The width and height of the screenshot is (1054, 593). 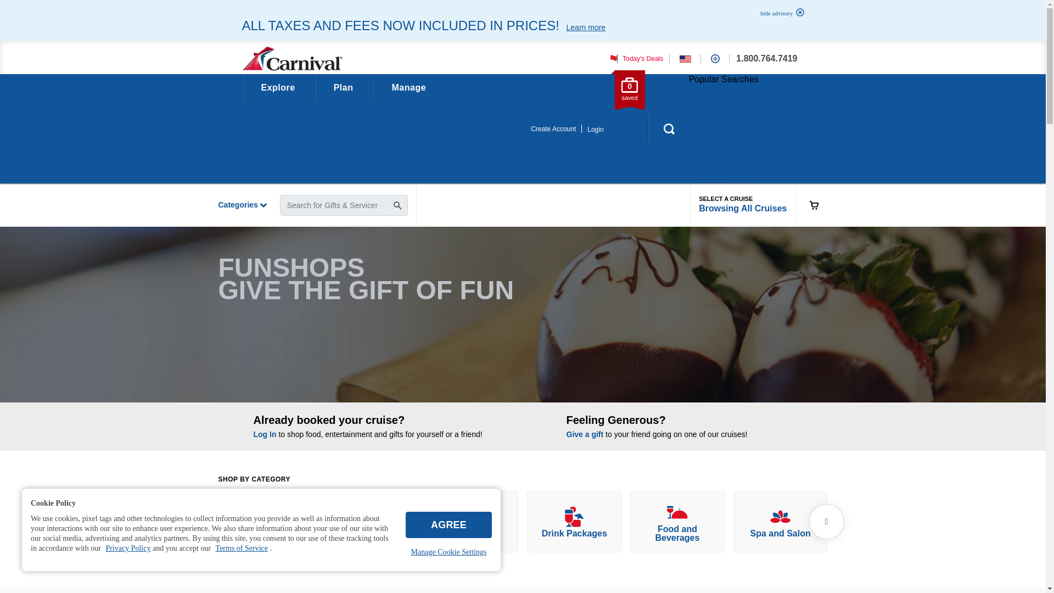 What do you see at coordinates (779, 13) in the screenshot?
I see `hide advisory` at bounding box center [779, 13].